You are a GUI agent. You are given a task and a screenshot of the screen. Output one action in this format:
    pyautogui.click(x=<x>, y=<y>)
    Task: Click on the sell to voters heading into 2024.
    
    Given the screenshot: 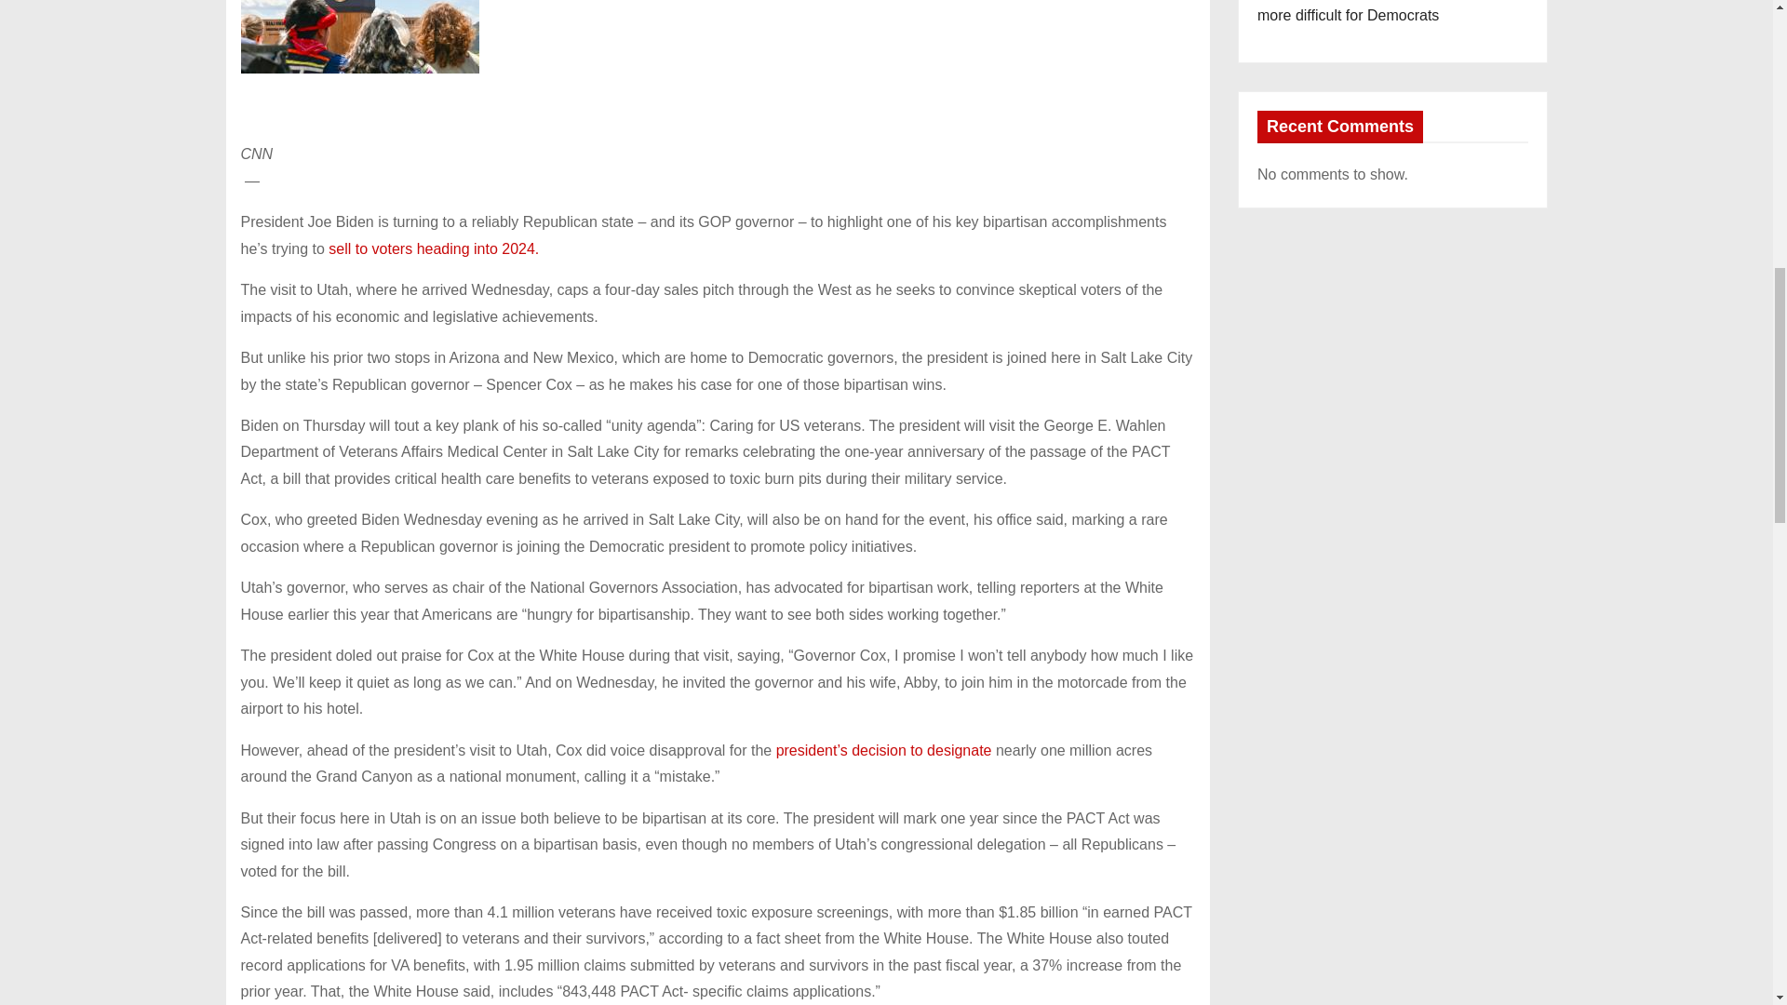 What is the action you would take?
    pyautogui.click(x=432, y=249)
    